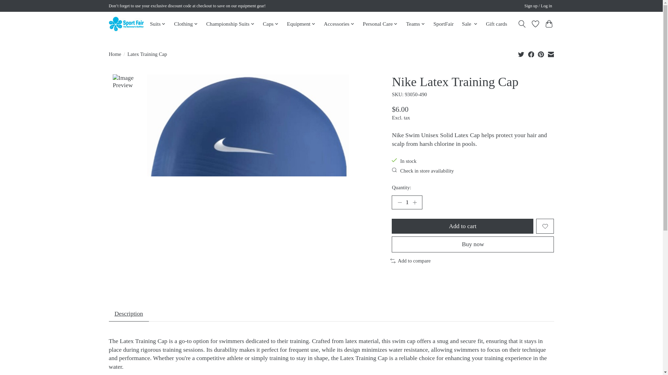  What do you see at coordinates (158, 24) in the screenshot?
I see `Suits` at bounding box center [158, 24].